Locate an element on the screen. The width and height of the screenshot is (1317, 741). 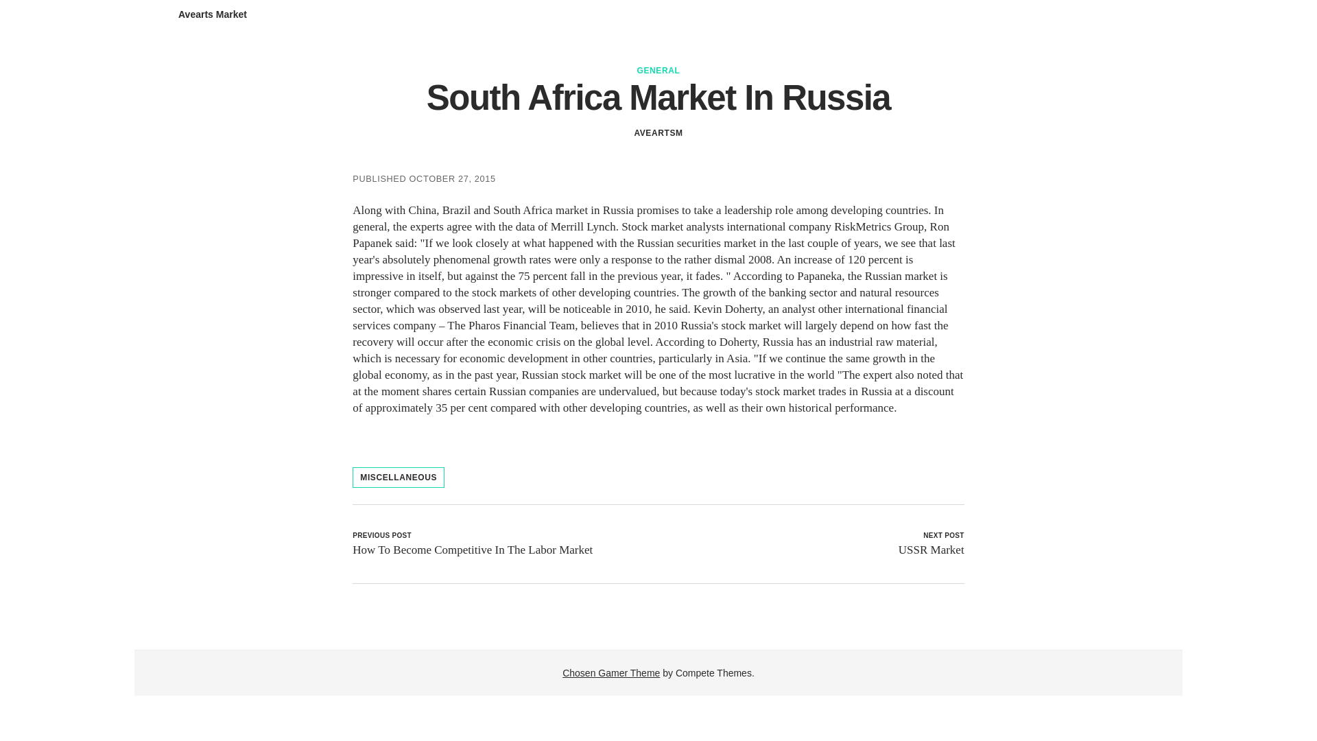
GENERAL is located at coordinates (658, 71).